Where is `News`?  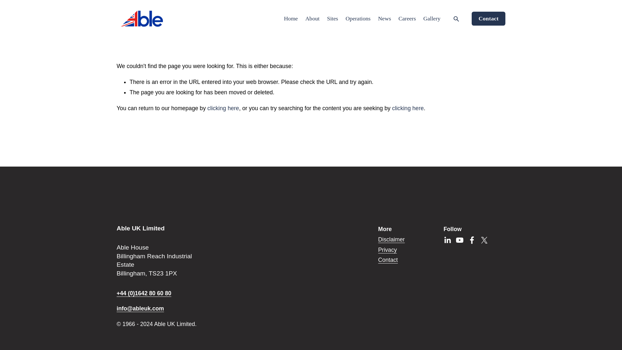 News is located at coordinates (385, 19).